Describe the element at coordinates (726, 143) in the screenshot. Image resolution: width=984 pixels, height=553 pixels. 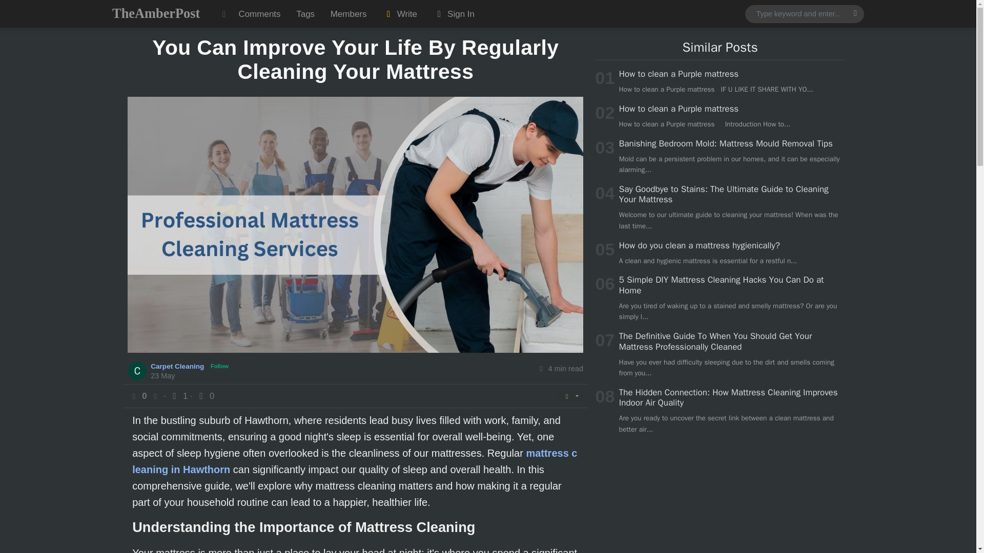
I see `Banishing Bedroom Mold: Mattress Mould Removal Tips` at that location.